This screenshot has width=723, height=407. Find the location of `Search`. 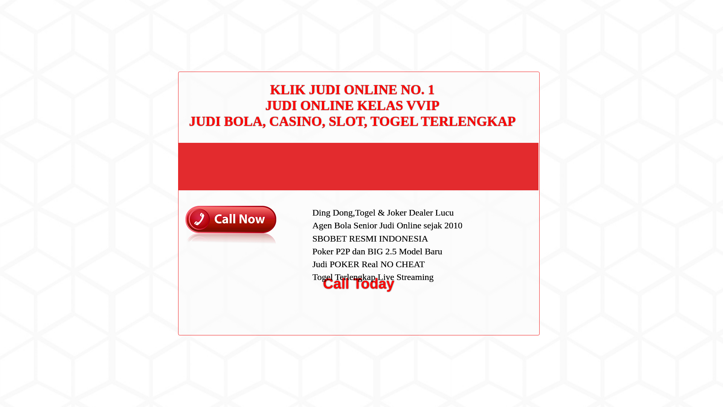

Search is located at coordinates (522, 43).